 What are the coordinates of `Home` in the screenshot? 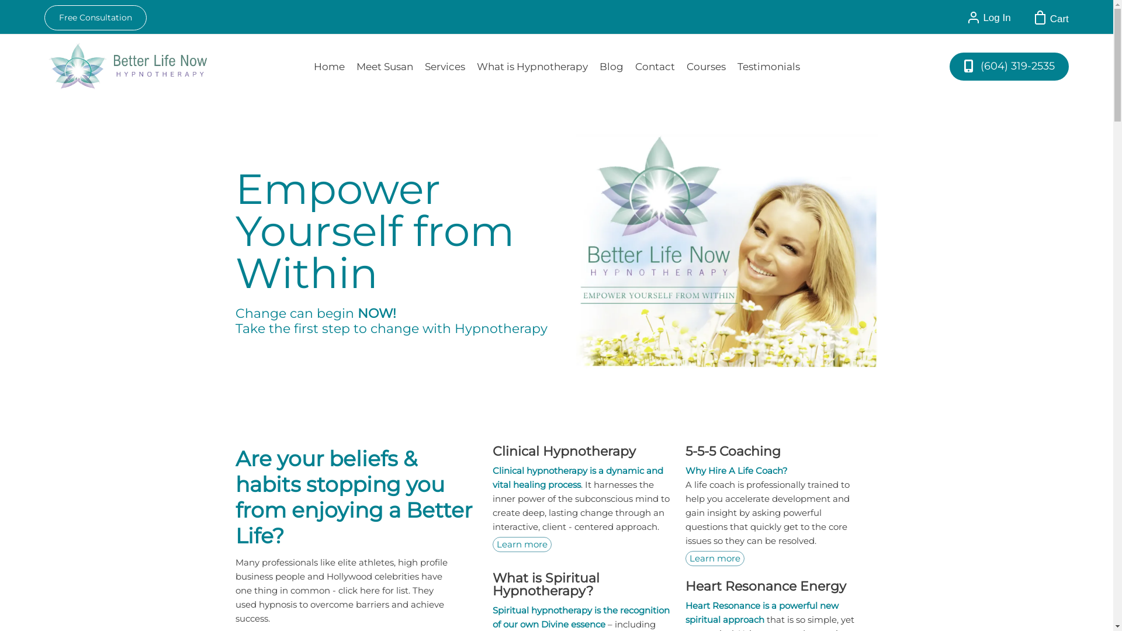 It's located at (328, 67).